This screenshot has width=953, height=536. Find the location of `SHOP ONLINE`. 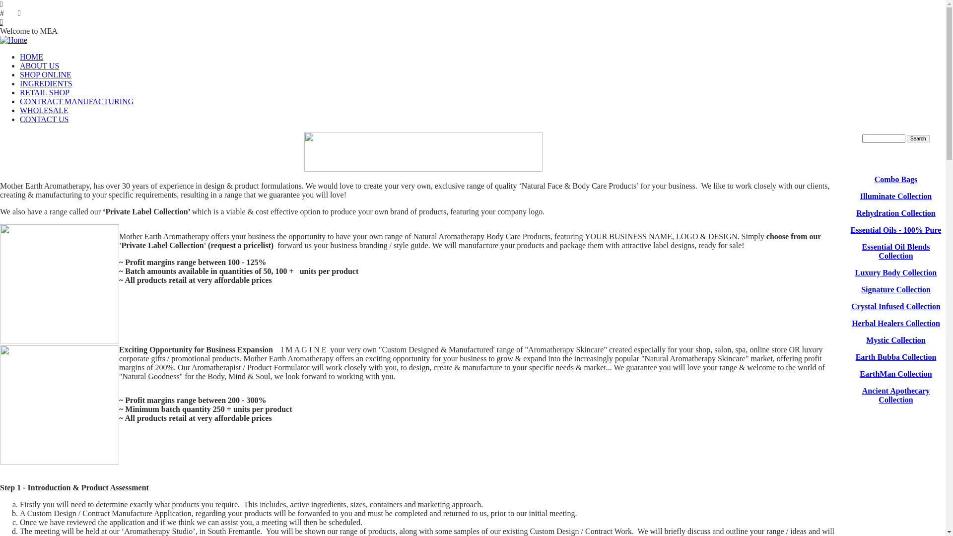

SHOP ONLINE is located at coordinates (46, 74).